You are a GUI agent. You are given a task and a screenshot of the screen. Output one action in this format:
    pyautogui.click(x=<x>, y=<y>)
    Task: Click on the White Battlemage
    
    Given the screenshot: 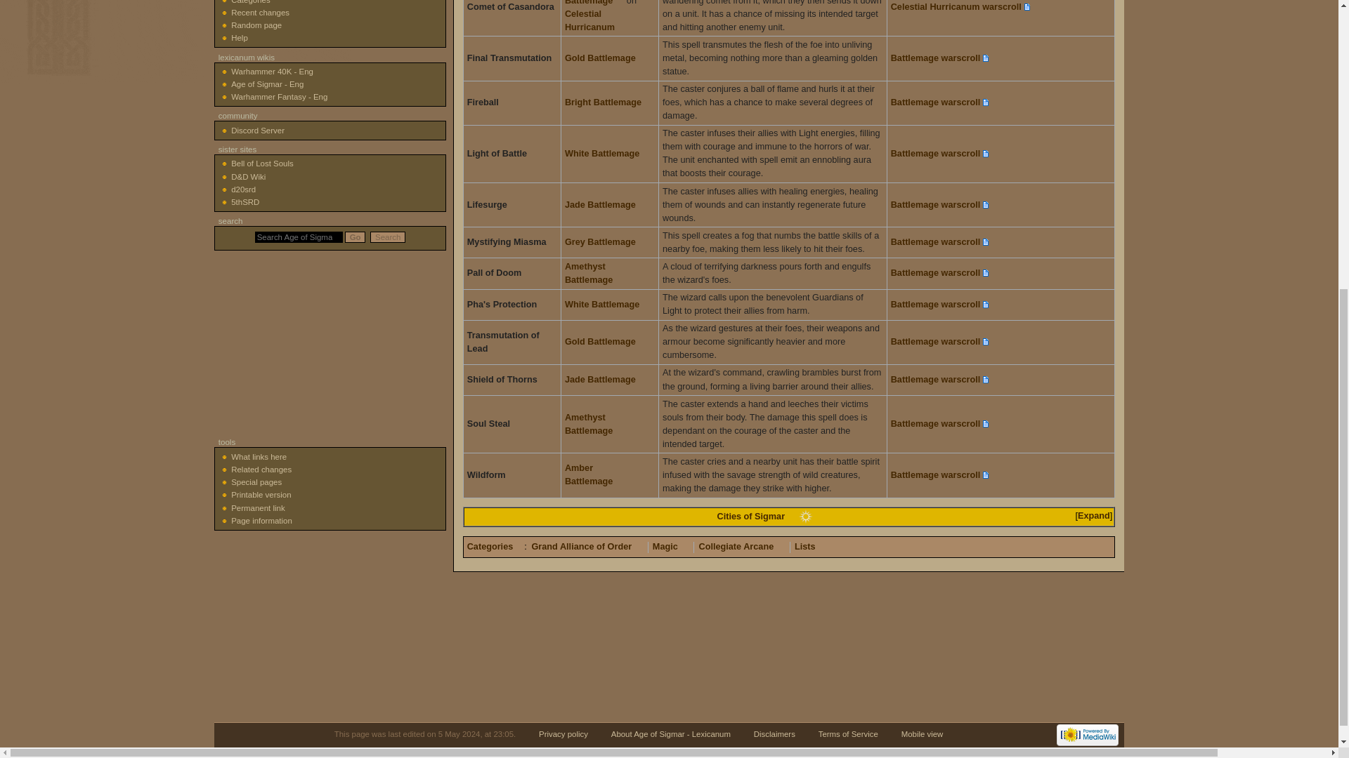 What is the action you would take?
    pyautogui.click(x=607, y=304)
    